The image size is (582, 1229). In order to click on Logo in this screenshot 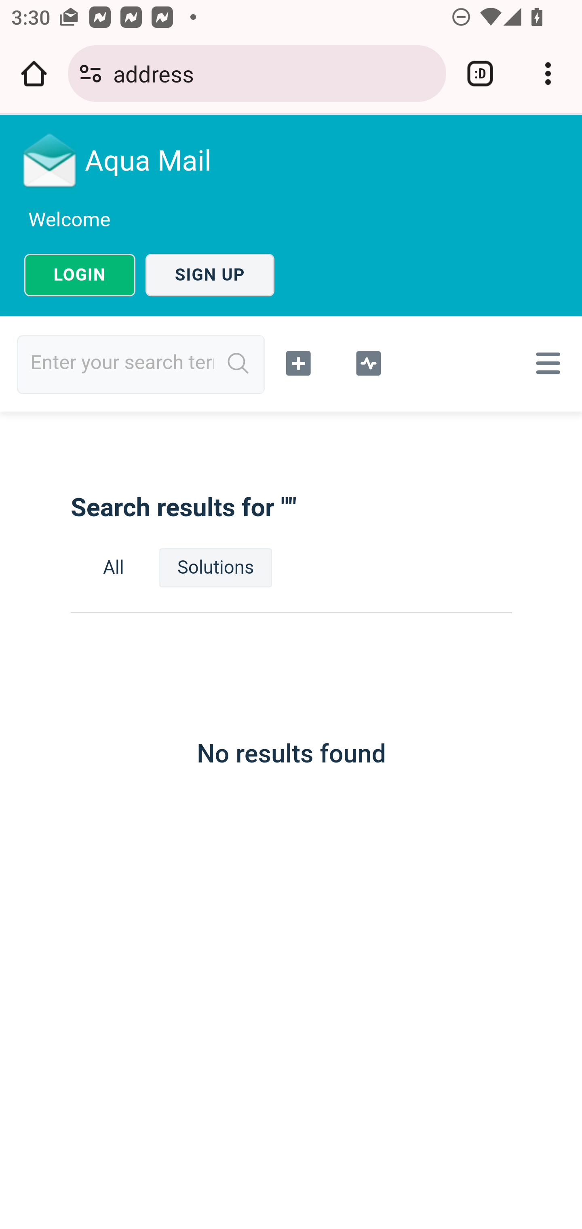, I will do `click(50, 160)`.